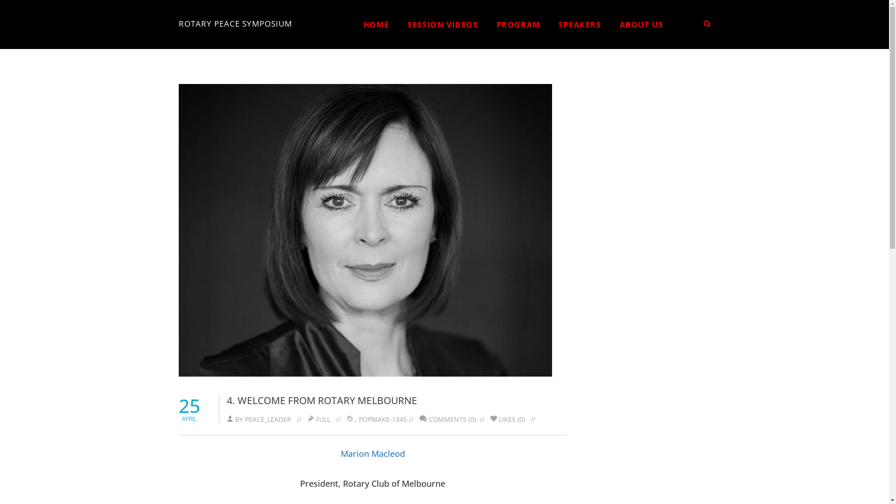 Image resolution: width=896 pixels, height=504 pixels. What do you see at coordinates (514, 413) in the screenshot?
I see `LIKES (0)   //` at bounding box center [514, 413].